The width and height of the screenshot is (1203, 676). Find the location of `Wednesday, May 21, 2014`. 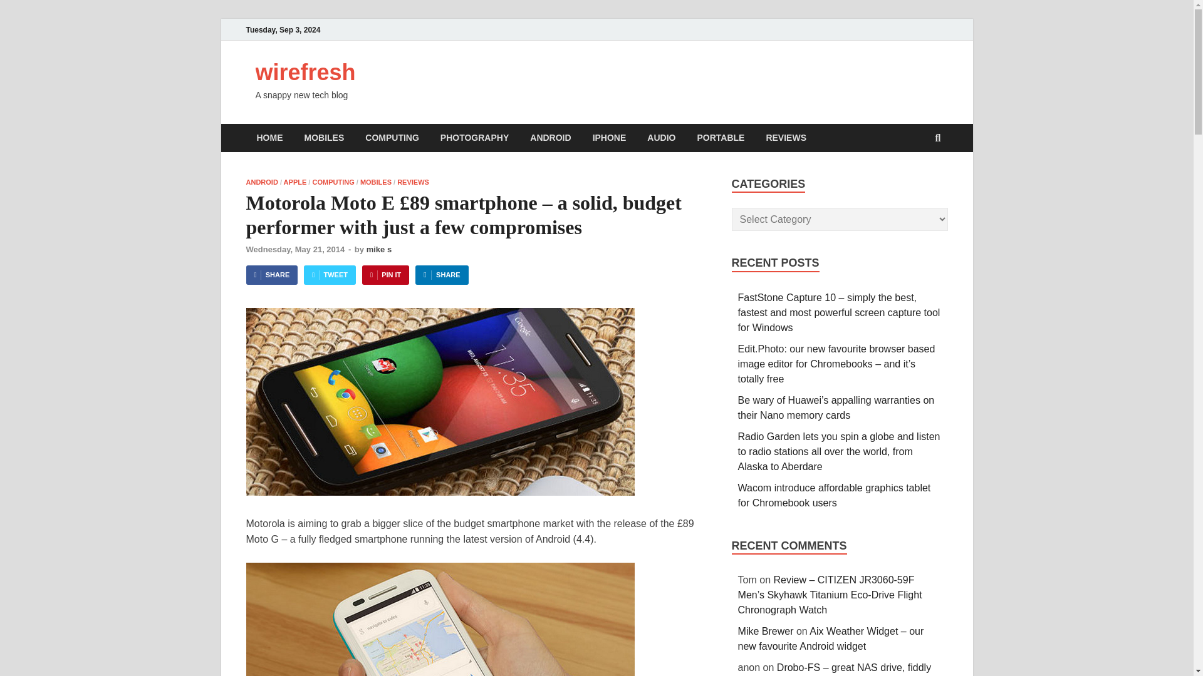

Wednesday, May 21, 2014 is located at coordinates (294, 249).